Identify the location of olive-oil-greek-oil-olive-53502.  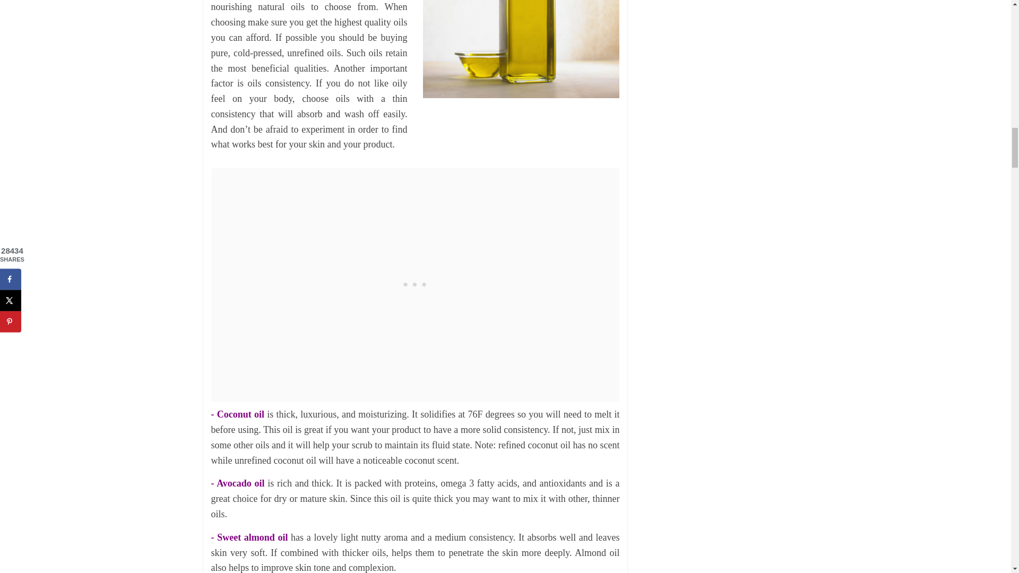
(521, 49).